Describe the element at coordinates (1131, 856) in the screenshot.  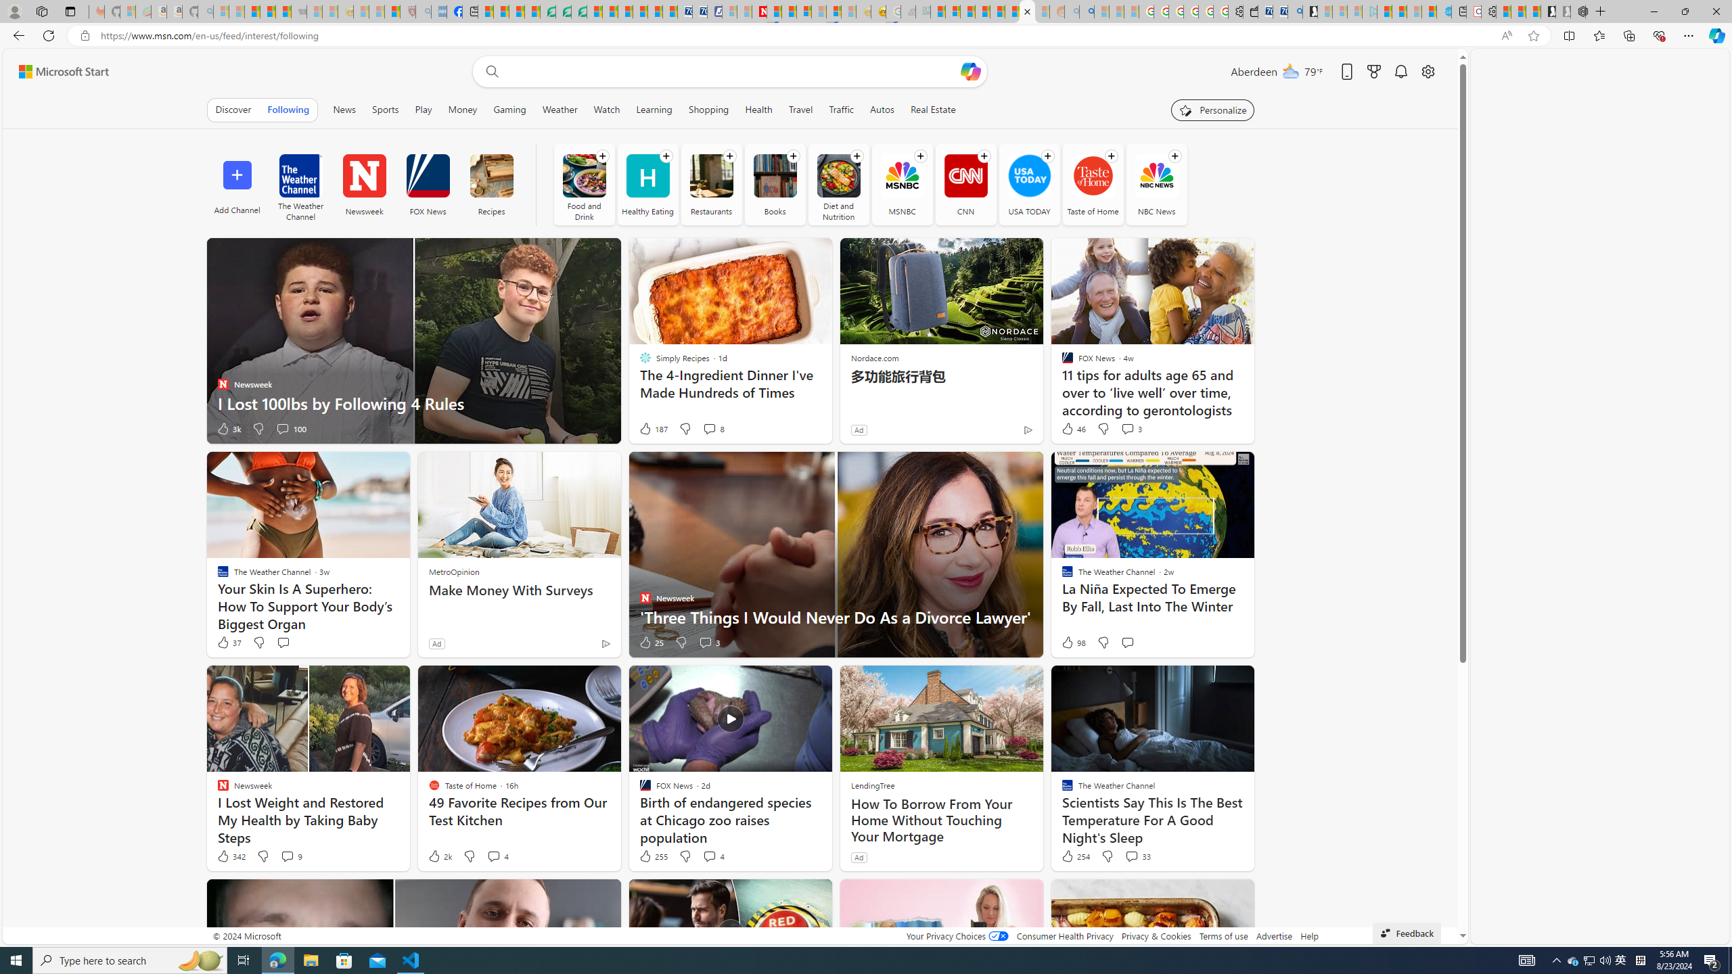
I see `View comments 33 Comment` at that location.